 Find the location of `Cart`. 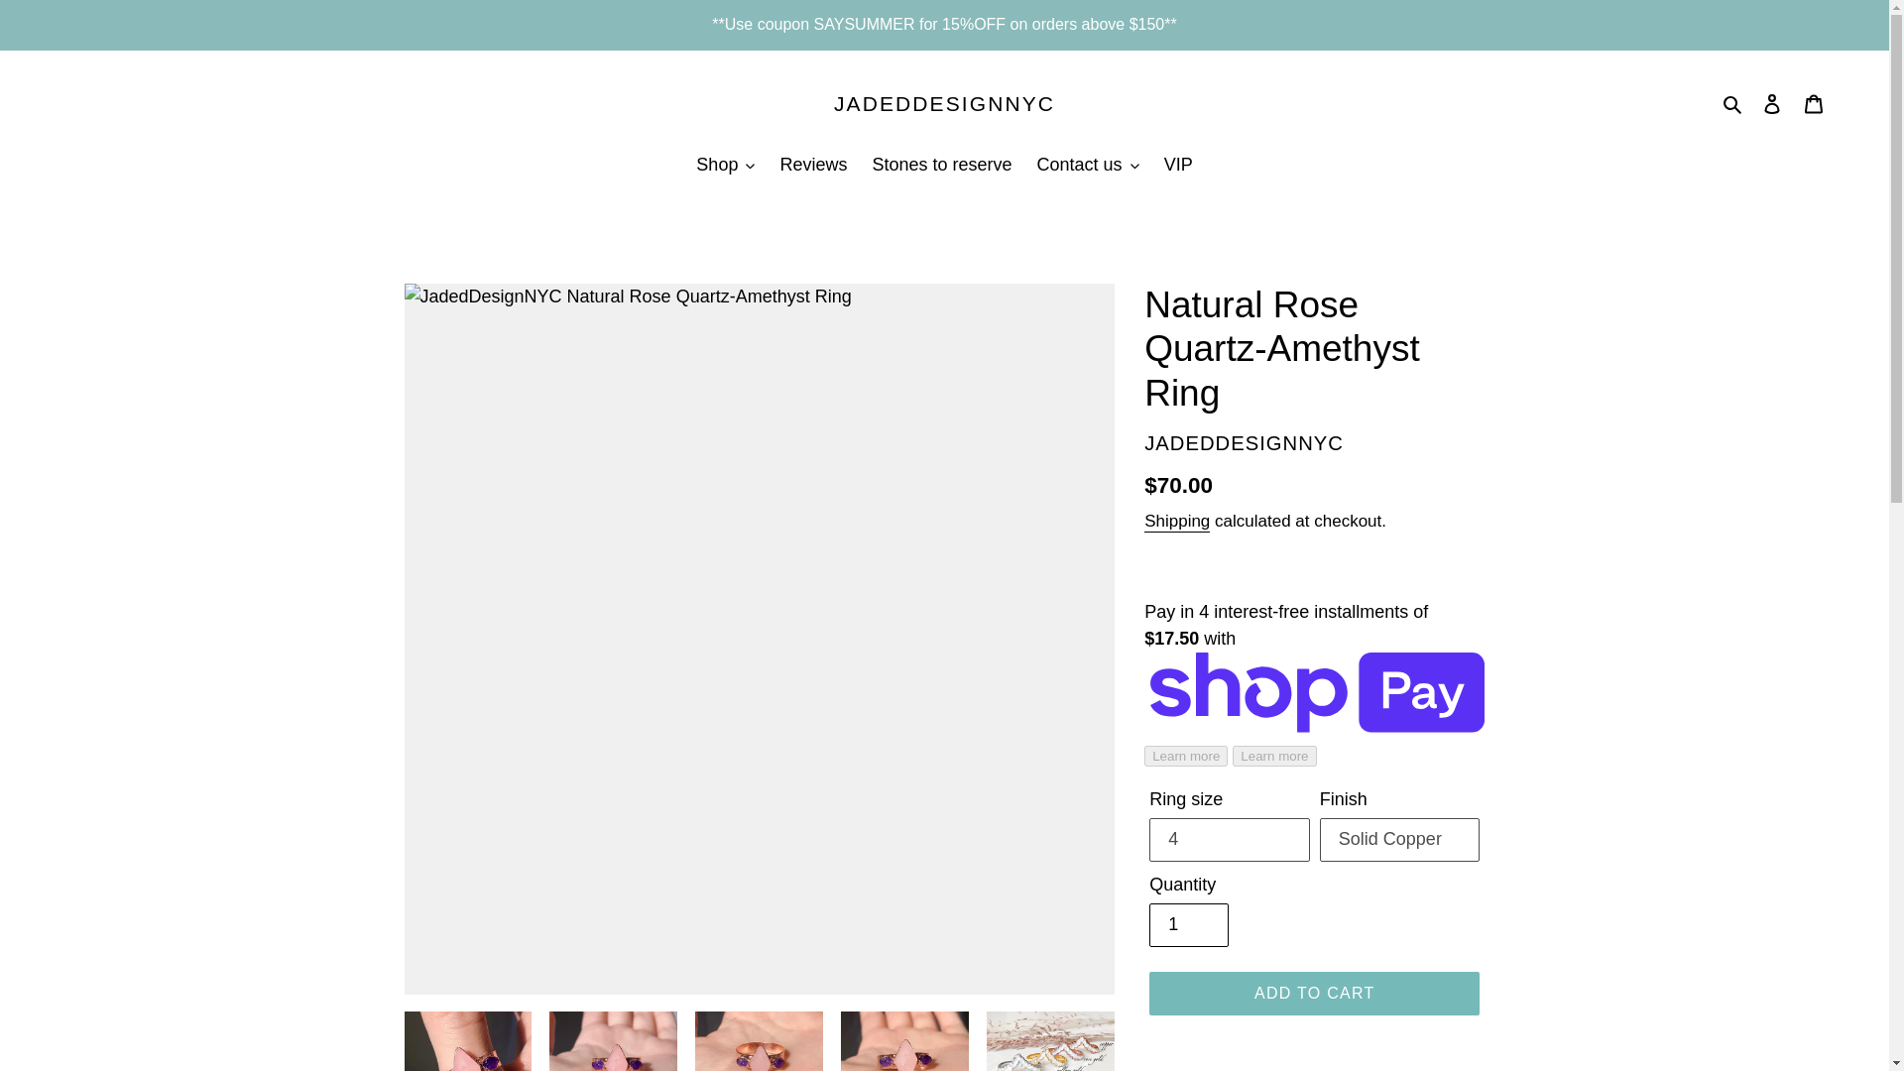

Cart is located at coordinates (1814, 103).